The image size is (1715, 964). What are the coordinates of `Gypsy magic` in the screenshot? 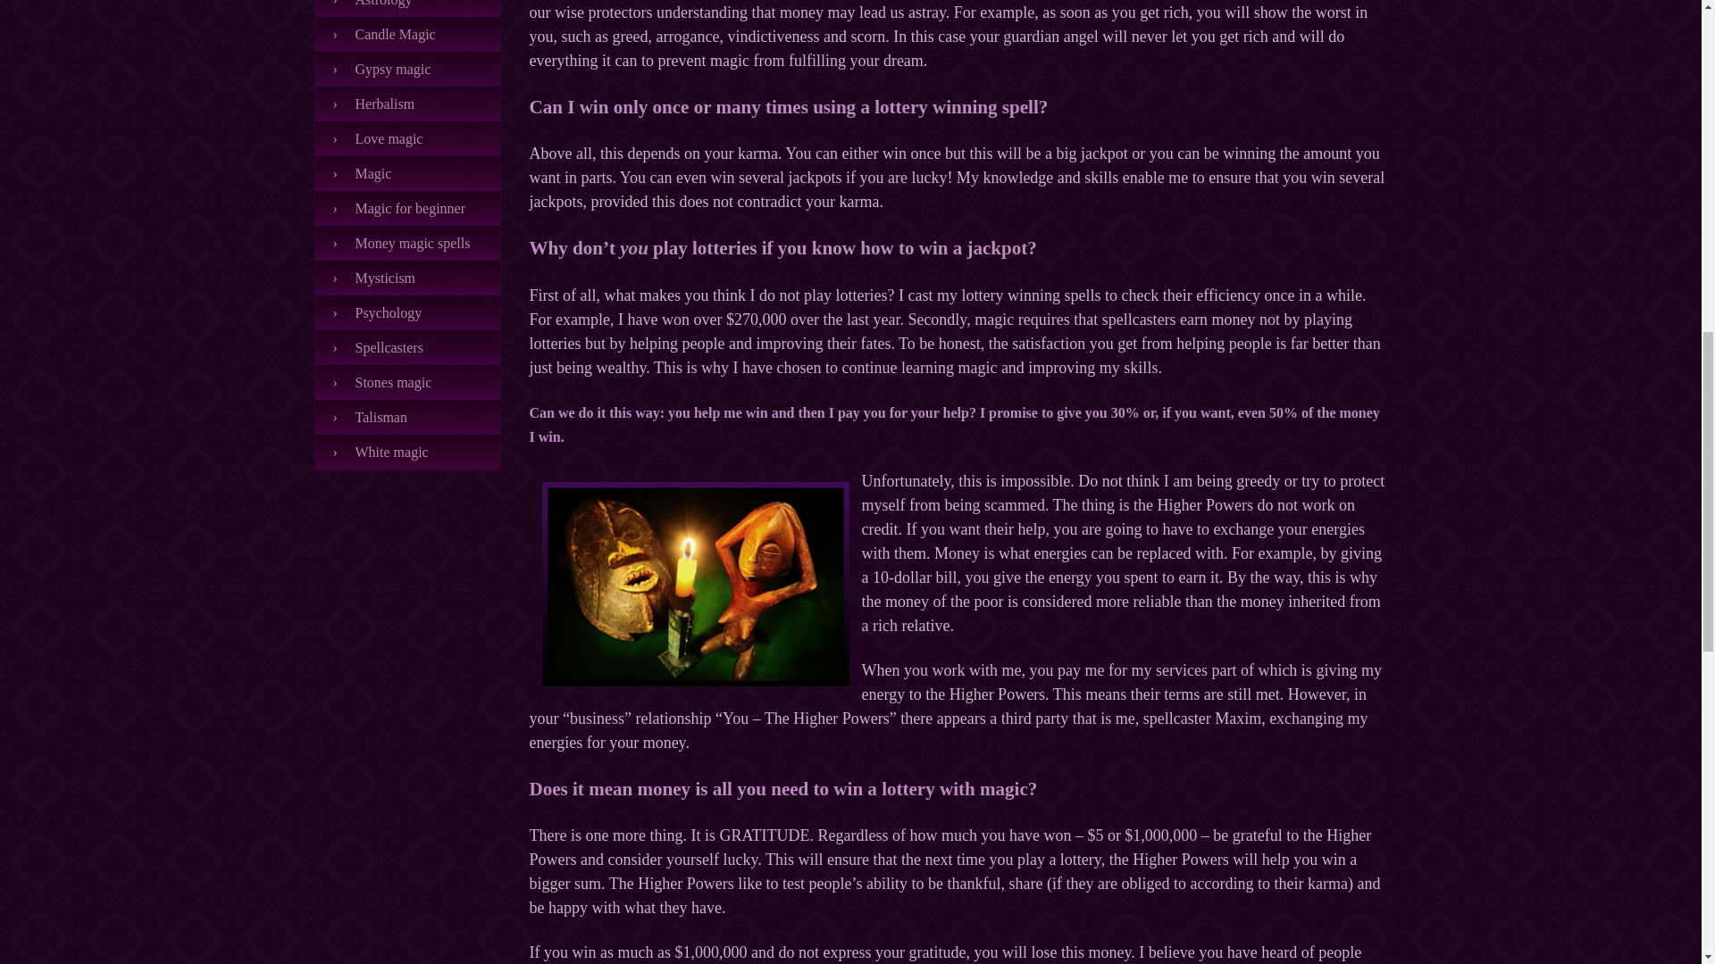 It's located at (407, 70).